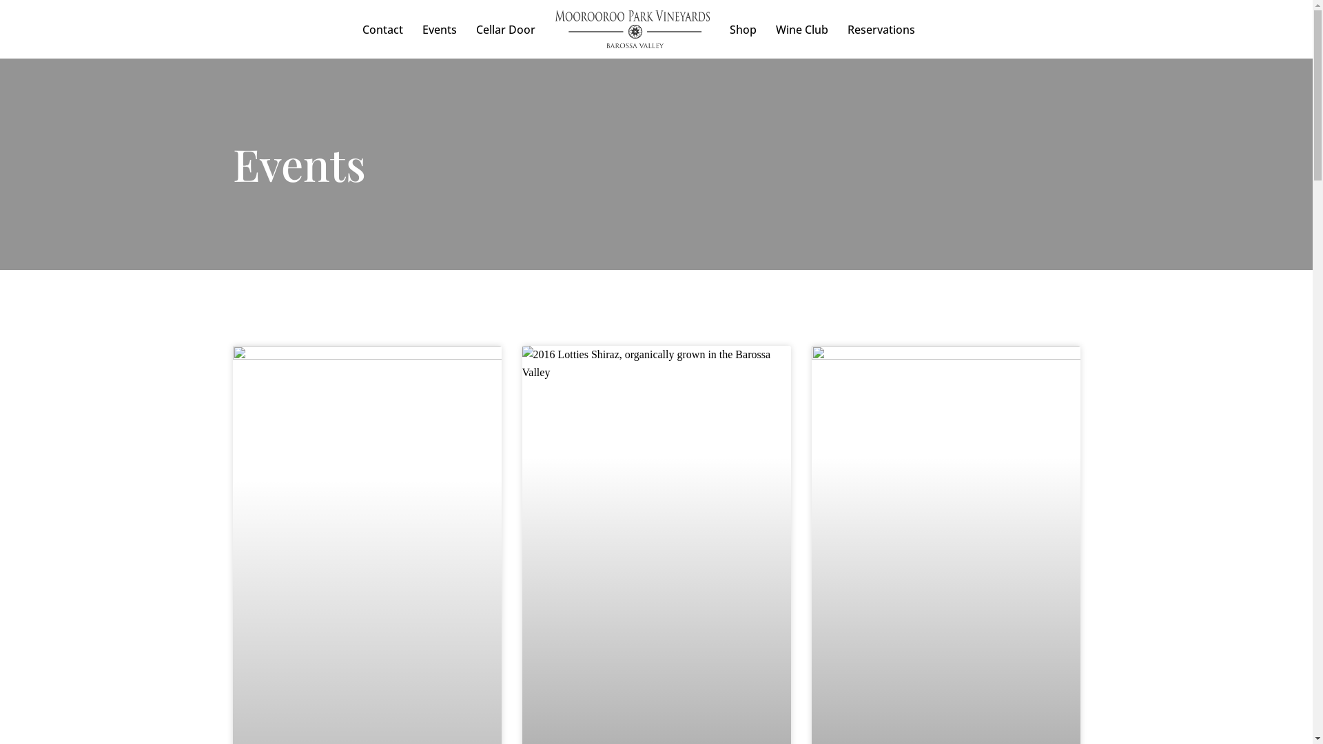 The width and height of the screenshot is (1323, 744). I want to click on Reservations, so click(881, 30).